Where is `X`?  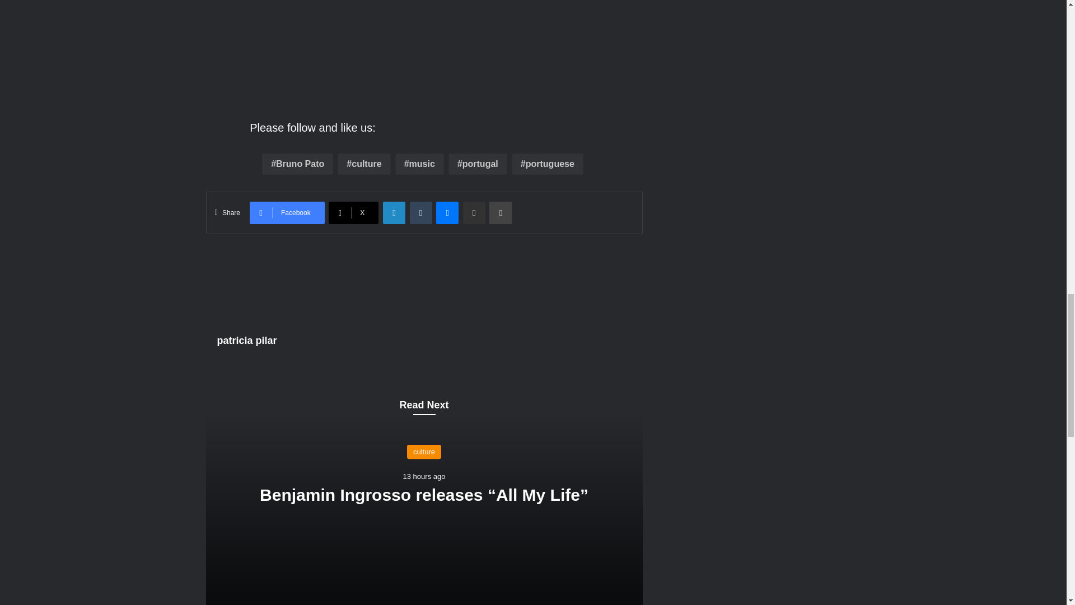 X is located at coordinates (353, 212).